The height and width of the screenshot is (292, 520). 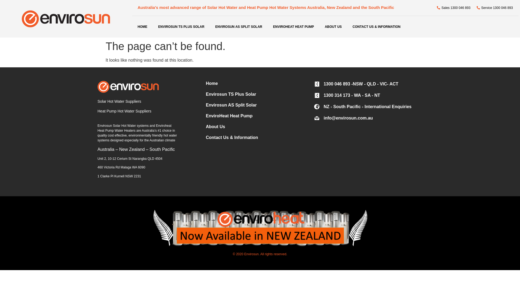 What do you see at coordinates (260, 116) in the screenshot?
I see `EnviroHeat Heat Pump` at bounding box center [260, 116].